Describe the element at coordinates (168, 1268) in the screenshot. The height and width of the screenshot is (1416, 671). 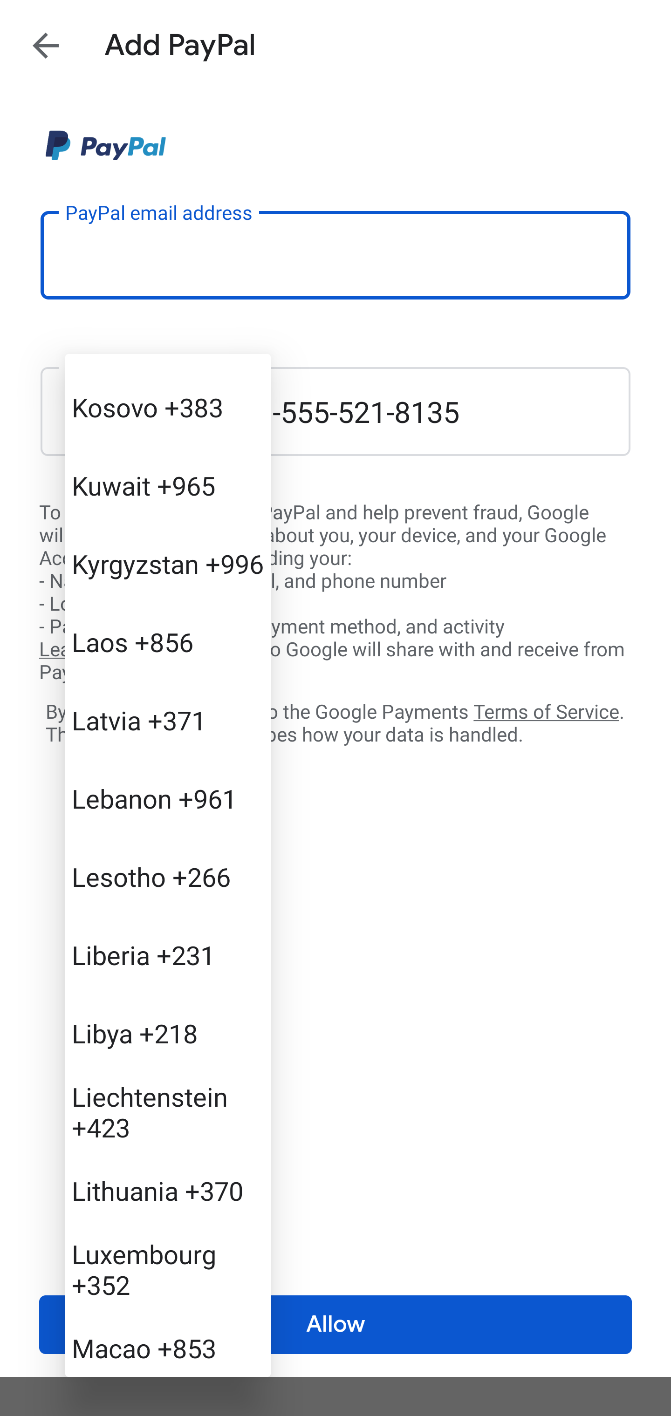
I see `Luxembourg +352` at that location.